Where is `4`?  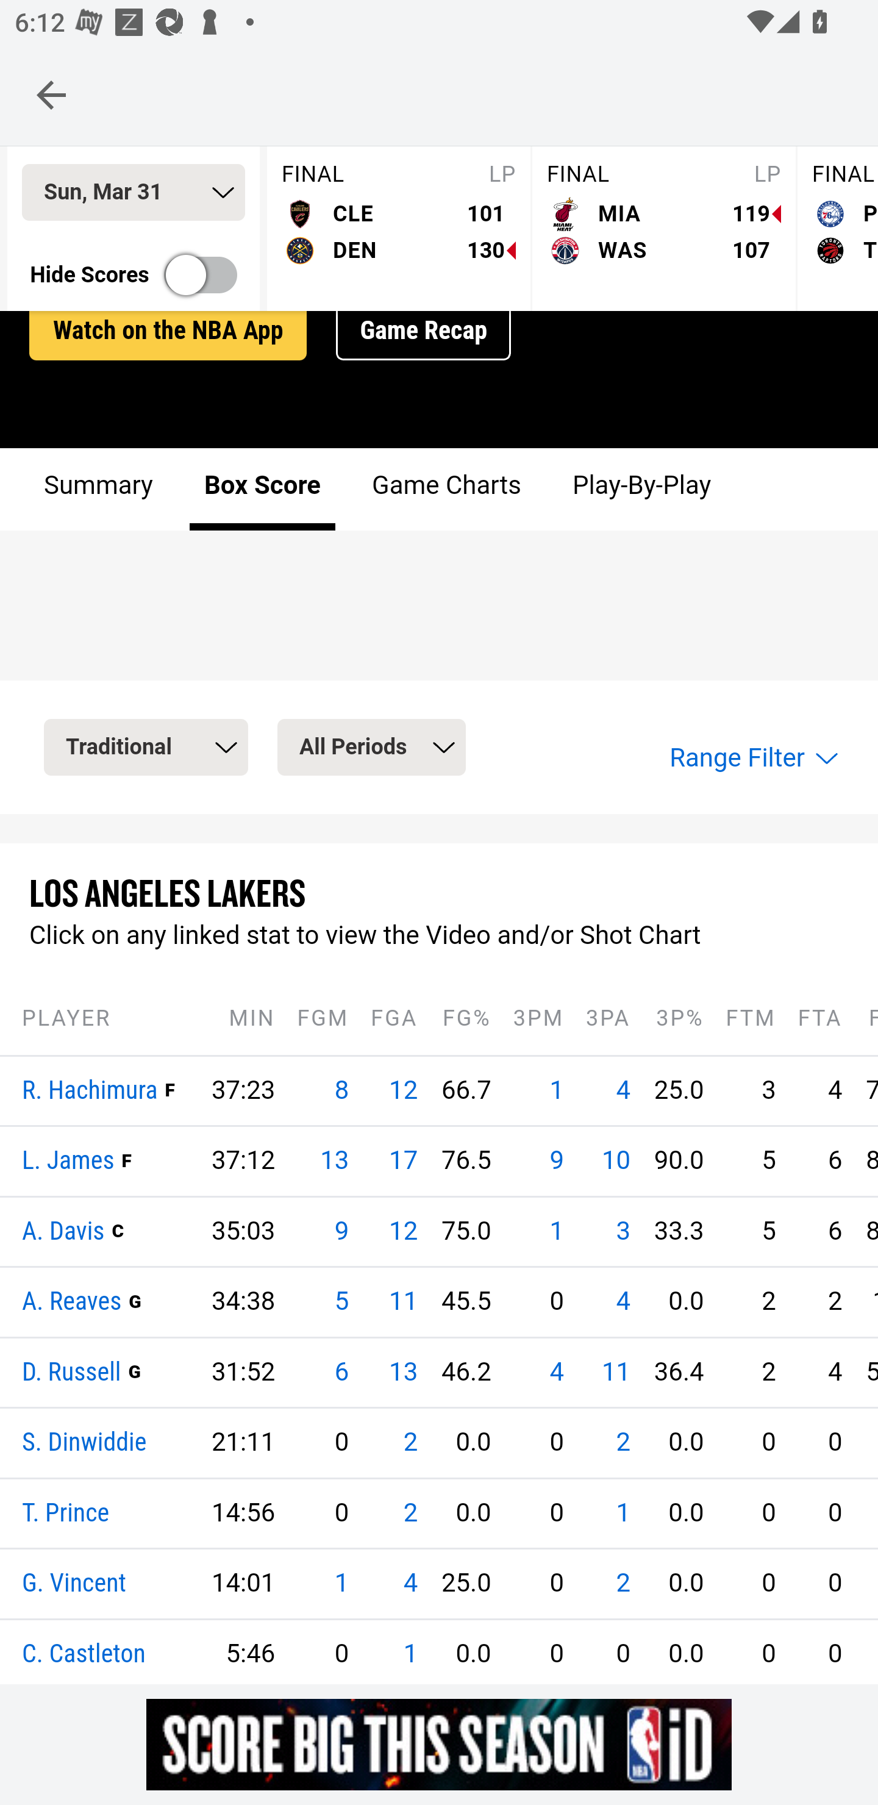 4 is located at coordinates (623, 1092).